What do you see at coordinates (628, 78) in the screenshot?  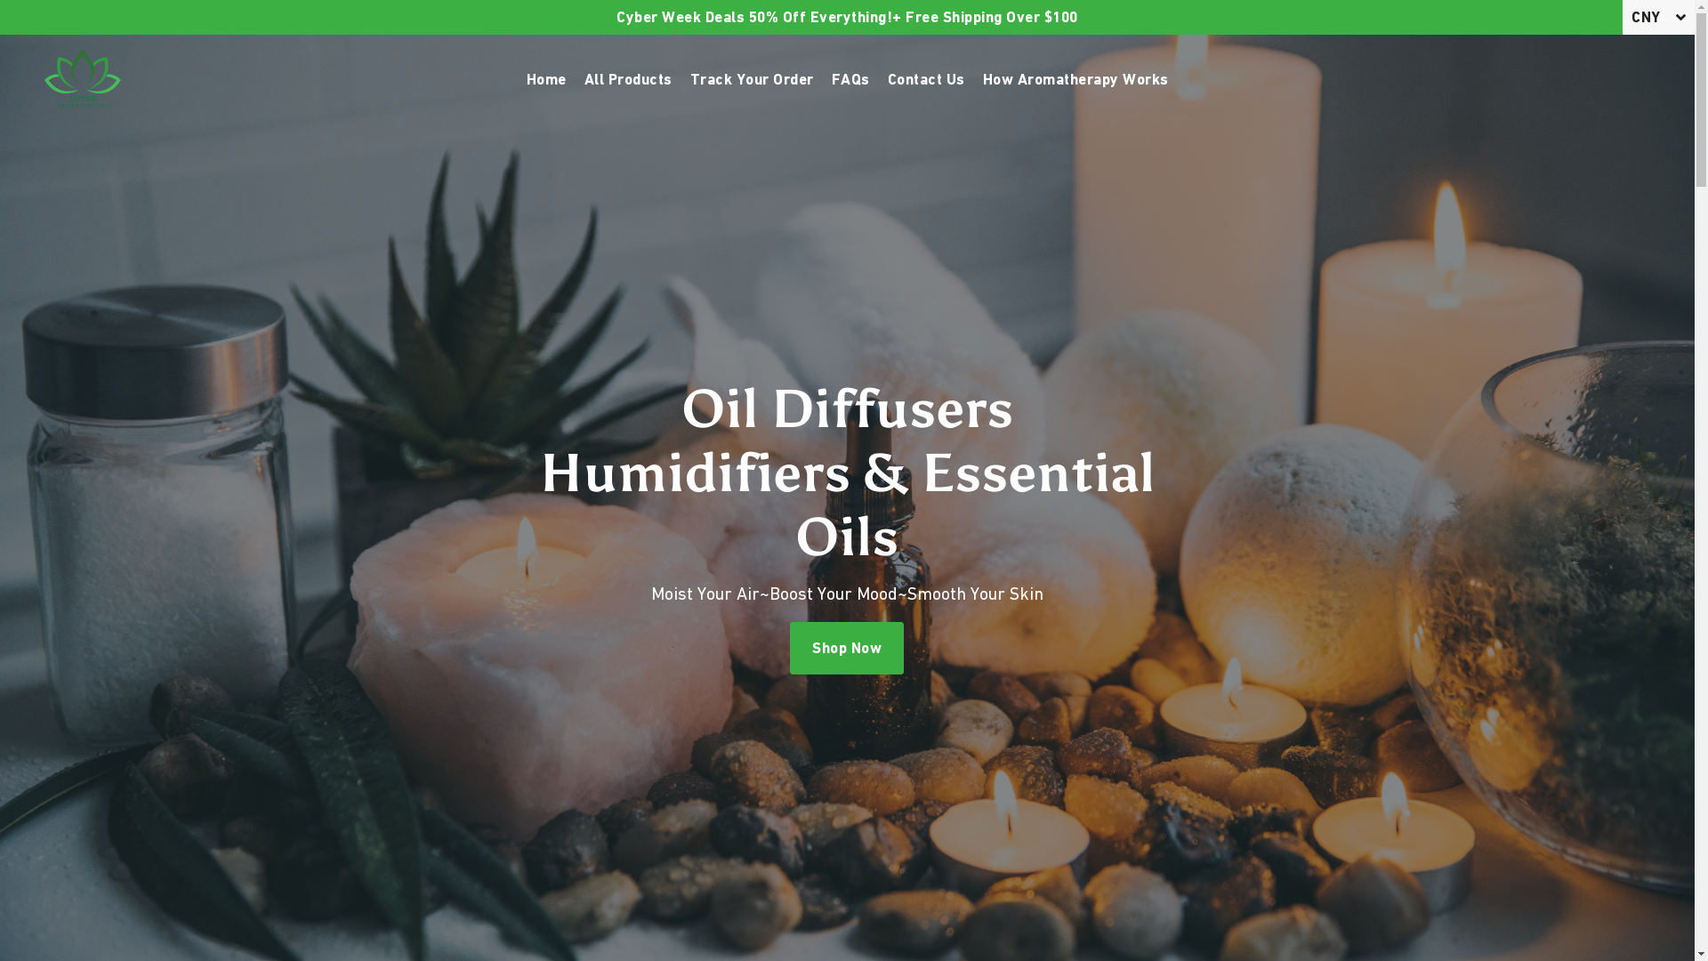 I see `All Products` at bounding box center [628, 78].